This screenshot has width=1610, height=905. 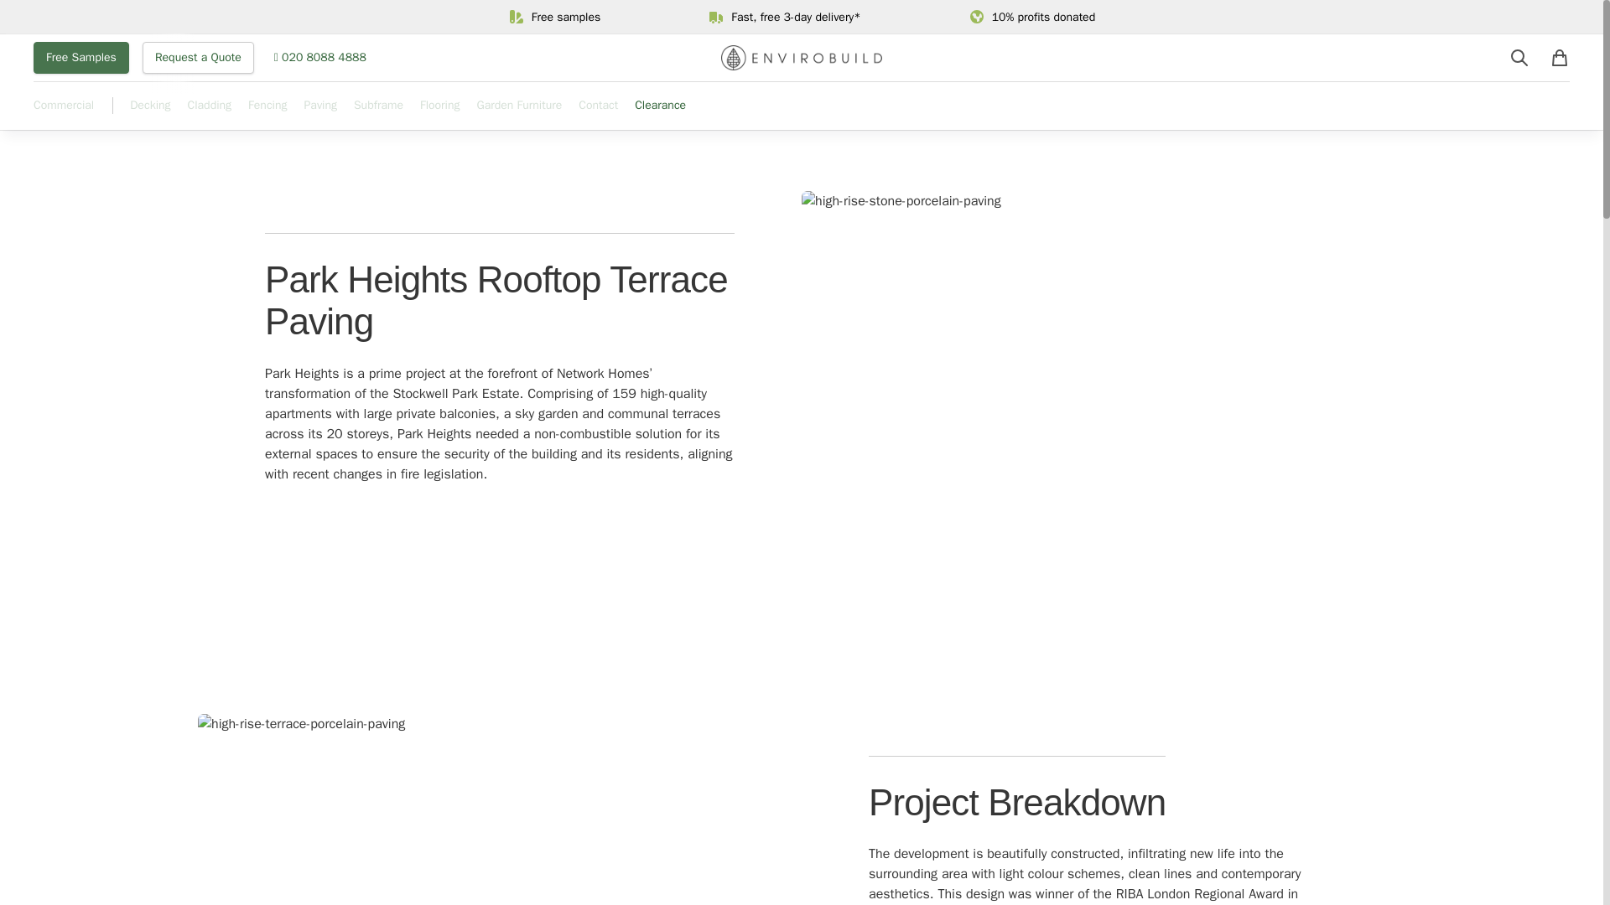 What do you see at coordinates (320, 106) in the screenshot?
I see `Paving` at bounding box center [320, 106].